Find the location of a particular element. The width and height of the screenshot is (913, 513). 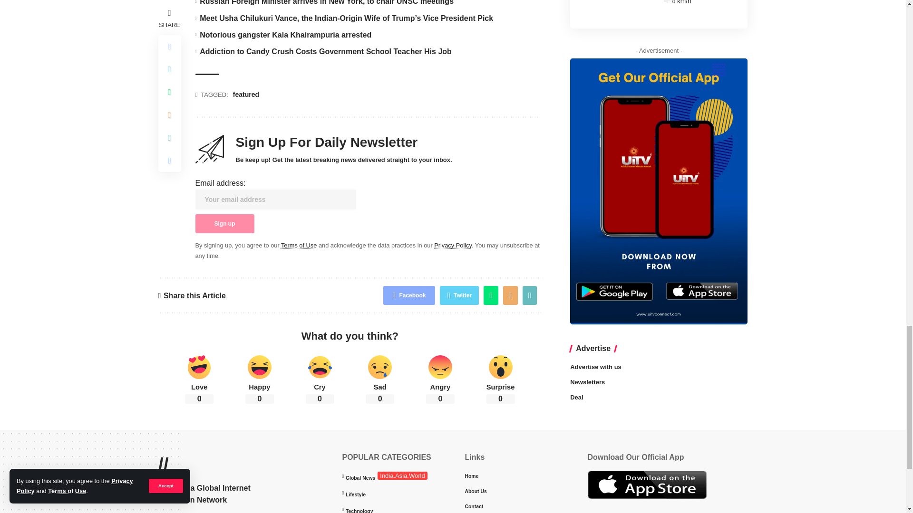

Sign up is located at coordinates (224, 224).